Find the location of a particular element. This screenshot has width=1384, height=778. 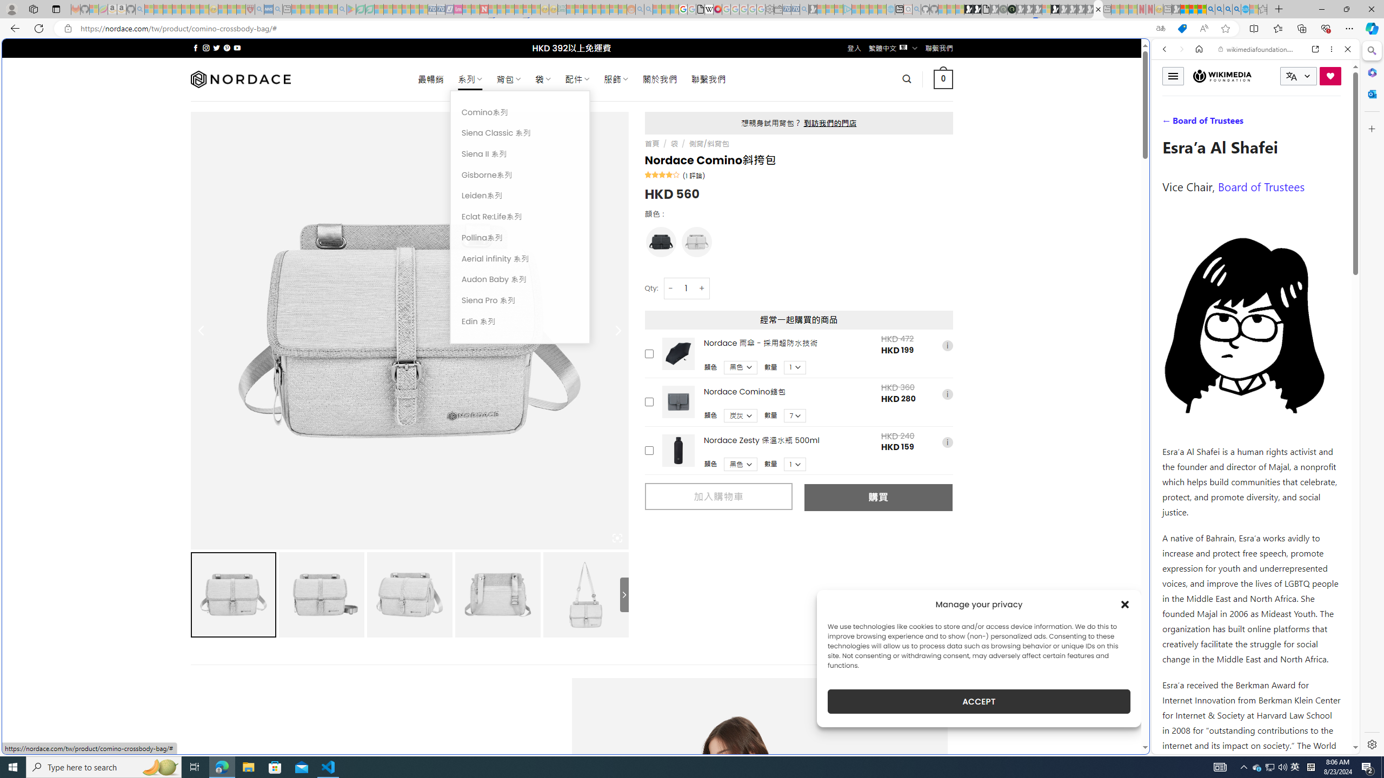

ACCEPT is located at coordinates (979, 701).